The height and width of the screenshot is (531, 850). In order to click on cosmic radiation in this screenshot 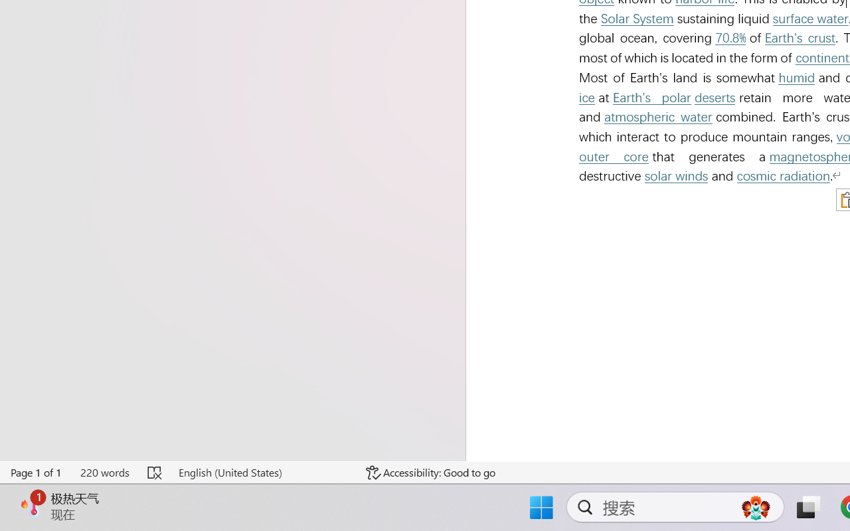, I will do `click(784, 177)`.